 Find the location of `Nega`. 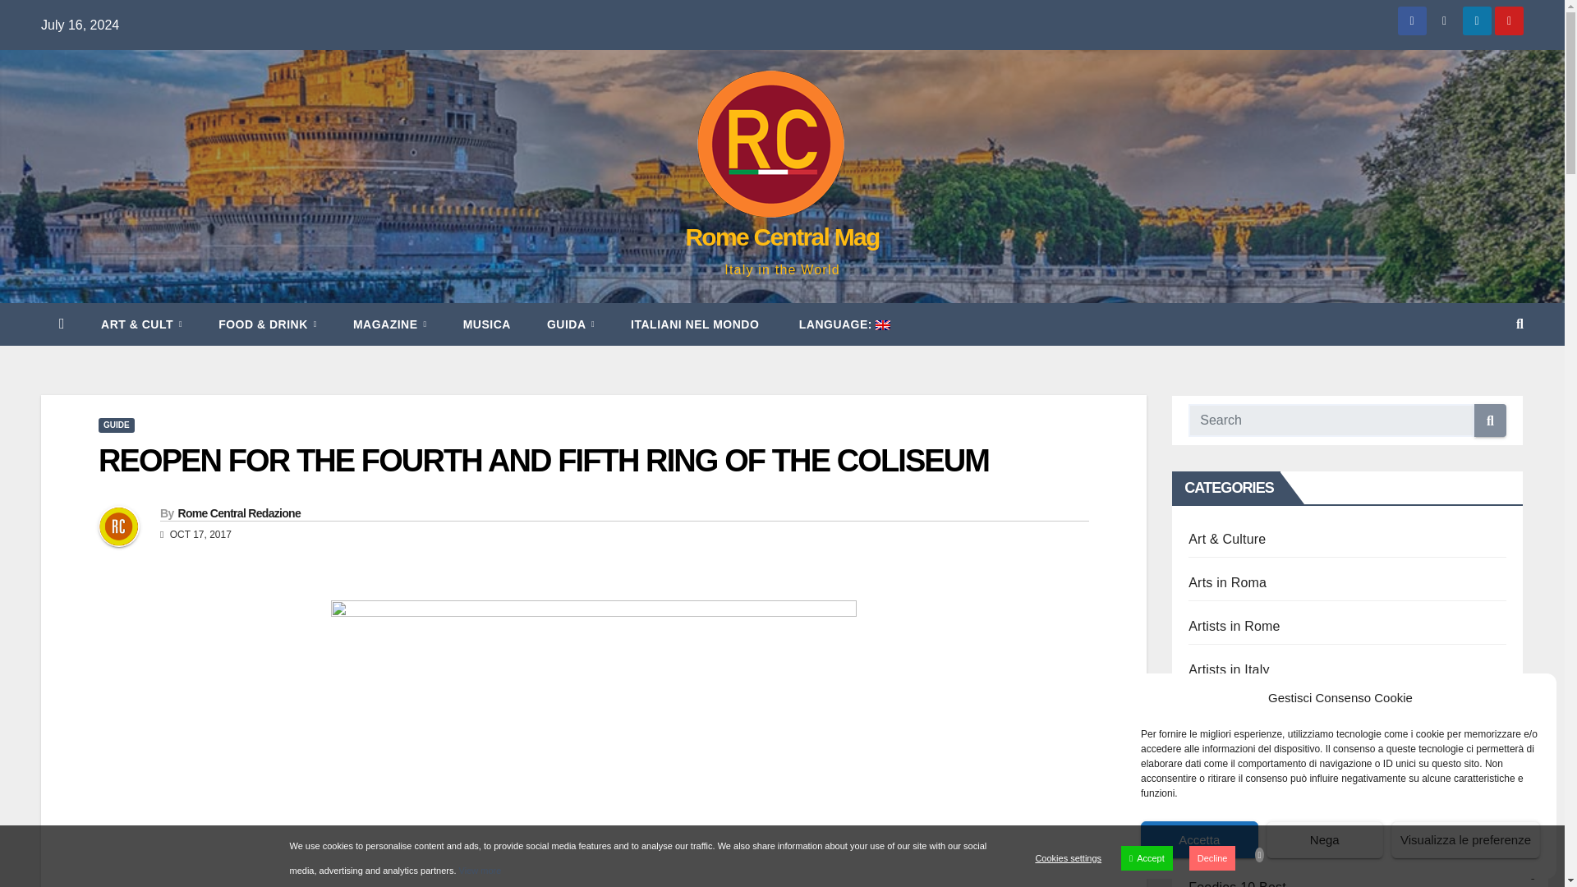

Nega is located at coordinates (1325, 839).